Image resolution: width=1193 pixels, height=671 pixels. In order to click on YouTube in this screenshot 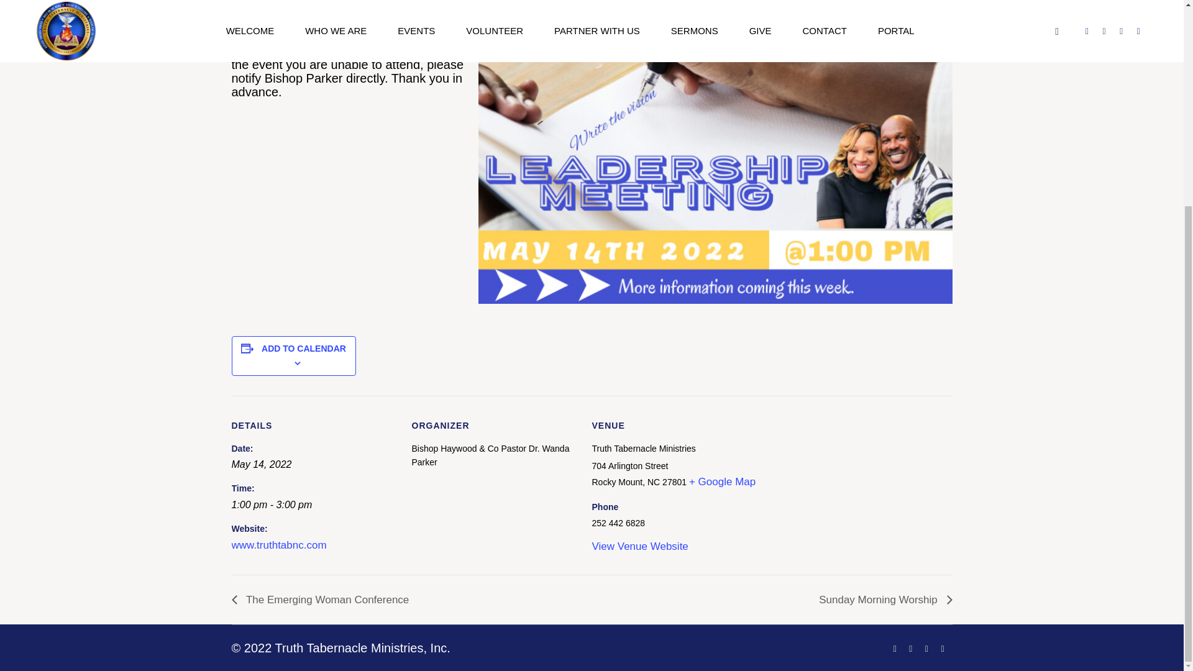, I will do `click(926, 649)`.